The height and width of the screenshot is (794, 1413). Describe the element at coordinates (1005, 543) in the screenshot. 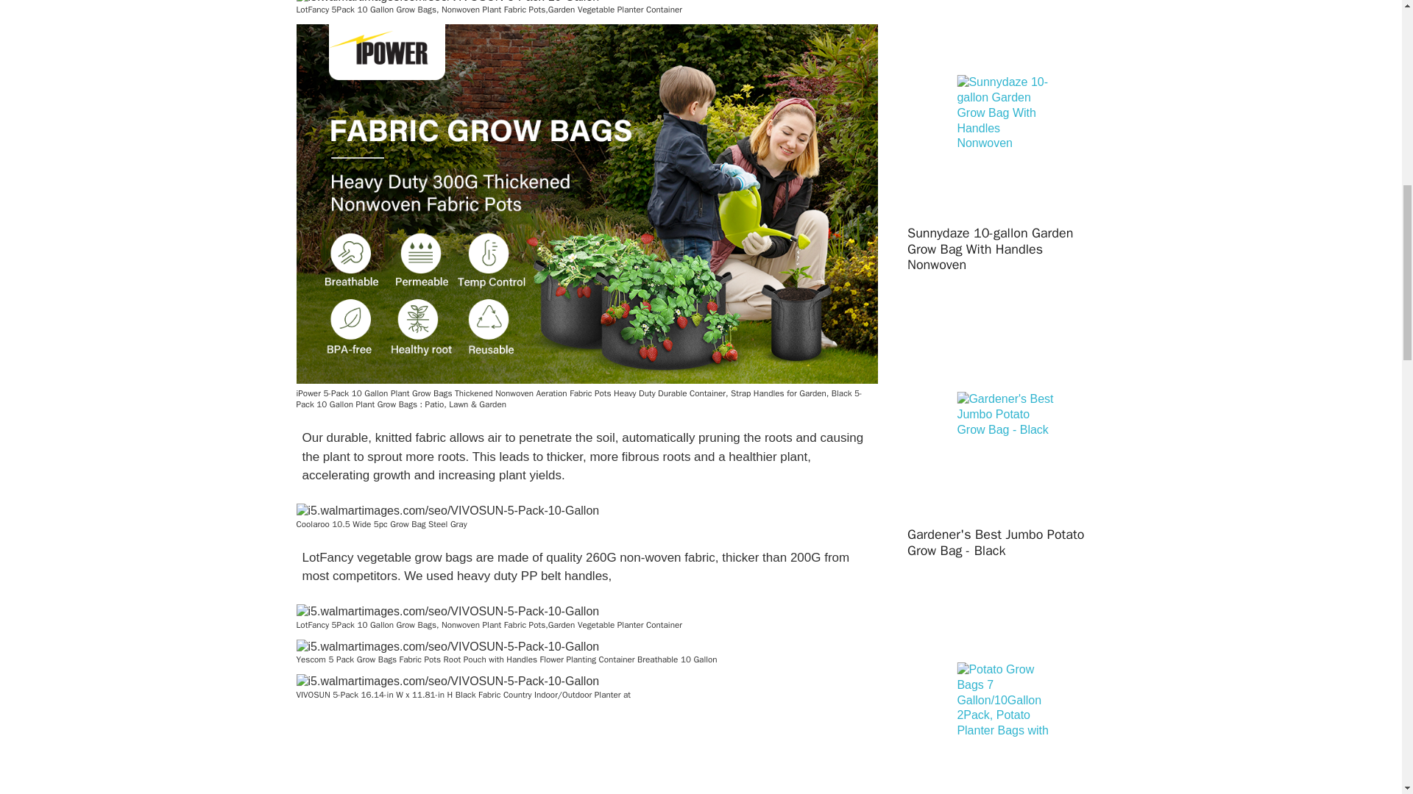

I see `Gardener's Best Jumbo Potato Grow Bag - Black` at that location.